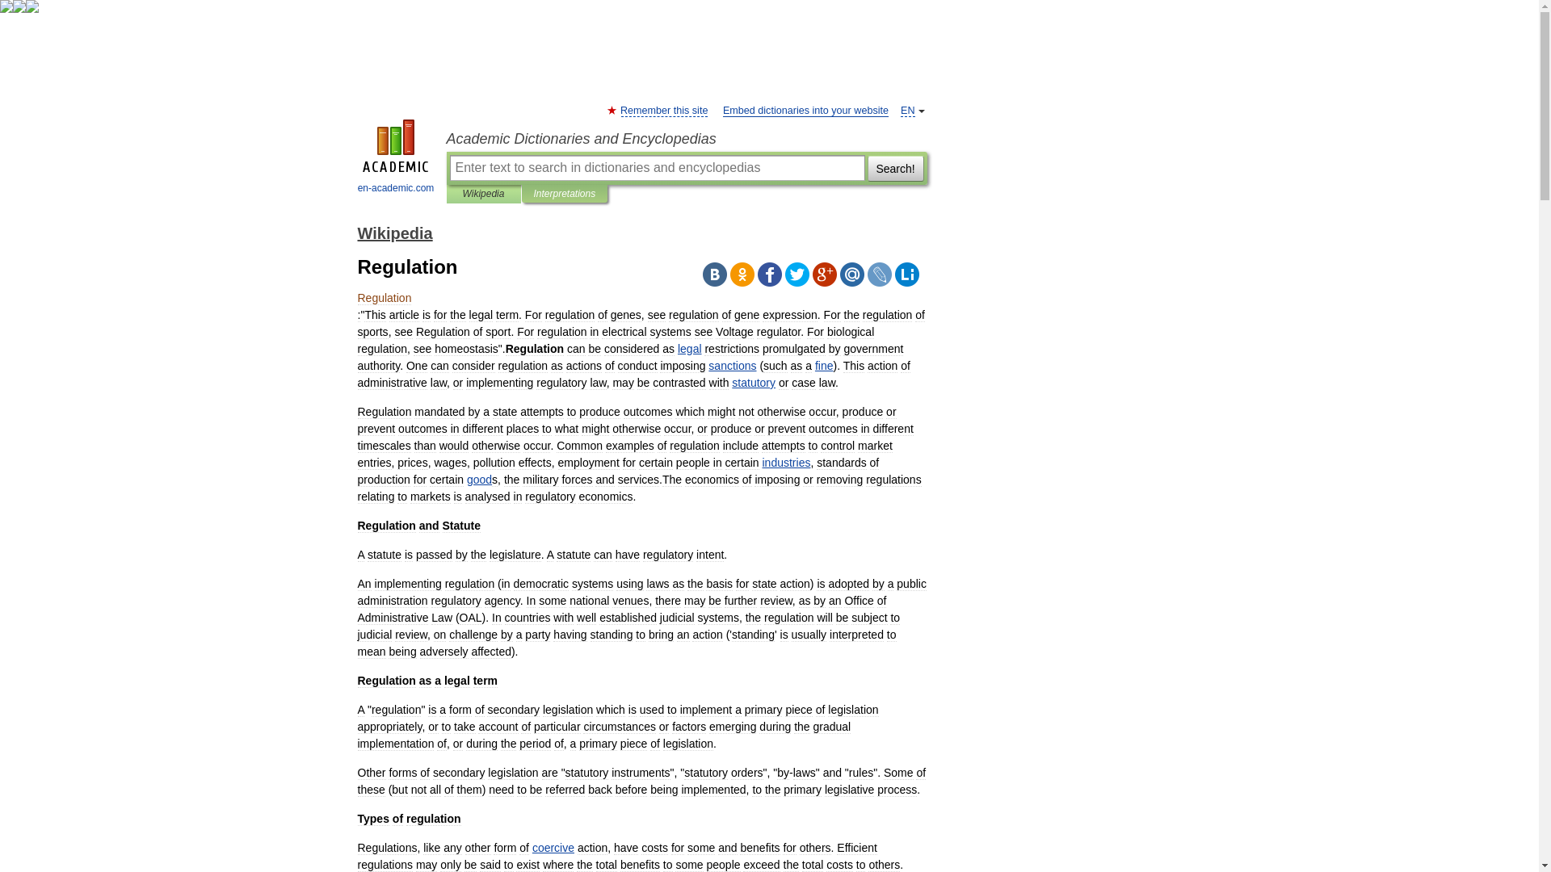 This screenshot has width=1551, height=872. What do you see at coordinates (805, 110) in the screenshot?
I see `Embed dictionaries into your website` at bounding box center [805, 110].